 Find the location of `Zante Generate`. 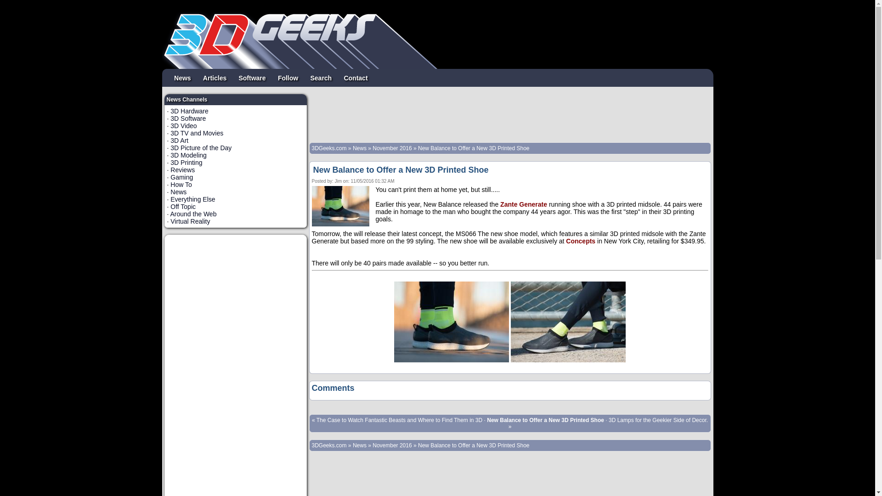

Zante Generate is located at coordinates (524, 204).